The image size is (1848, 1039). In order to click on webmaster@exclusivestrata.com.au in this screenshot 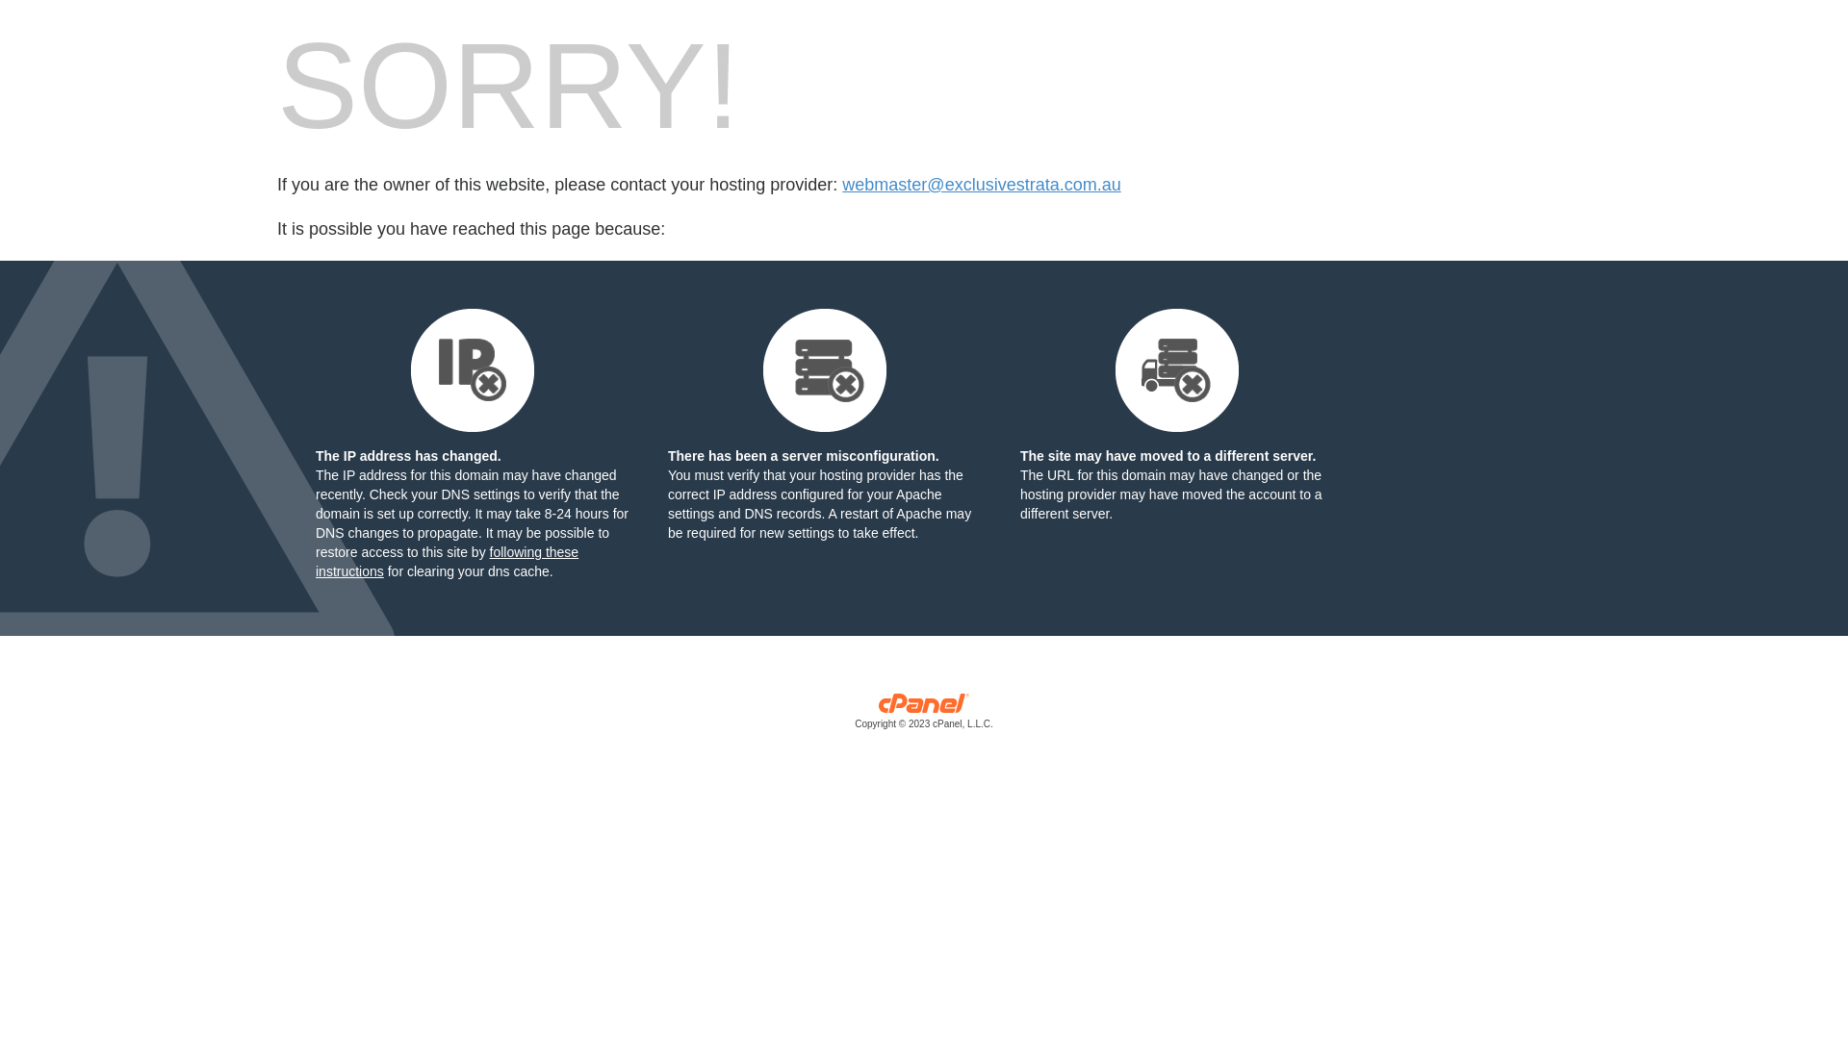, I will do `click(982, 185)`.